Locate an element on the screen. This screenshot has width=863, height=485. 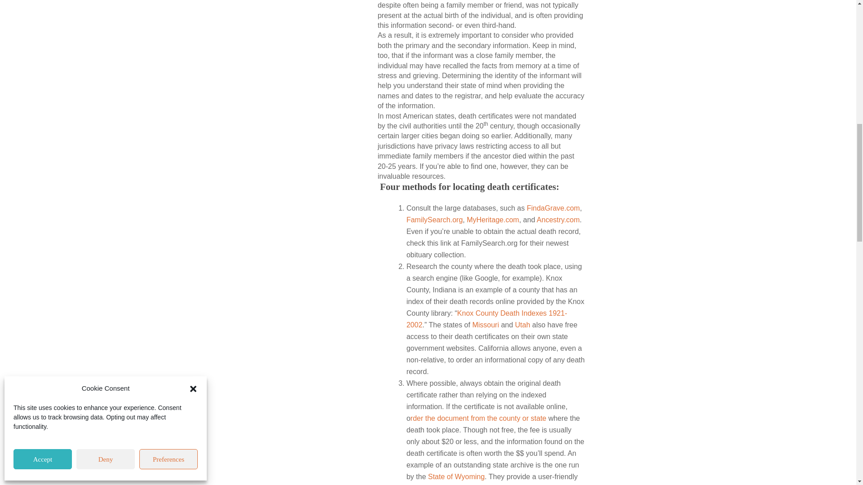
Knox County Death Indexes, 1921-2002 is located at coordinates (486, 318).